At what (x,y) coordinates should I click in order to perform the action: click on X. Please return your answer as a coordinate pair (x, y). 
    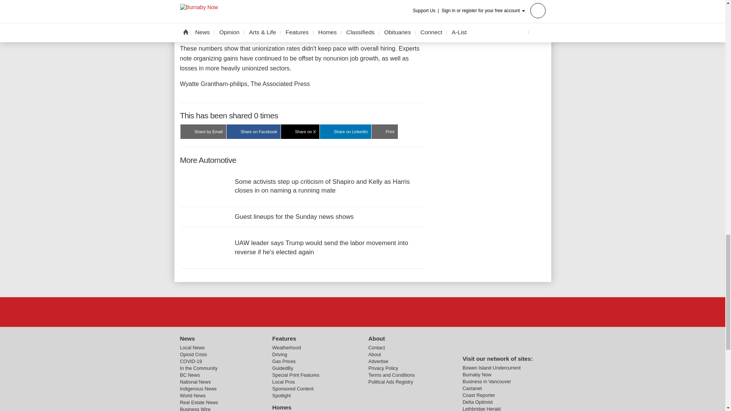
    Looking at the image, I should click on (362, 312).